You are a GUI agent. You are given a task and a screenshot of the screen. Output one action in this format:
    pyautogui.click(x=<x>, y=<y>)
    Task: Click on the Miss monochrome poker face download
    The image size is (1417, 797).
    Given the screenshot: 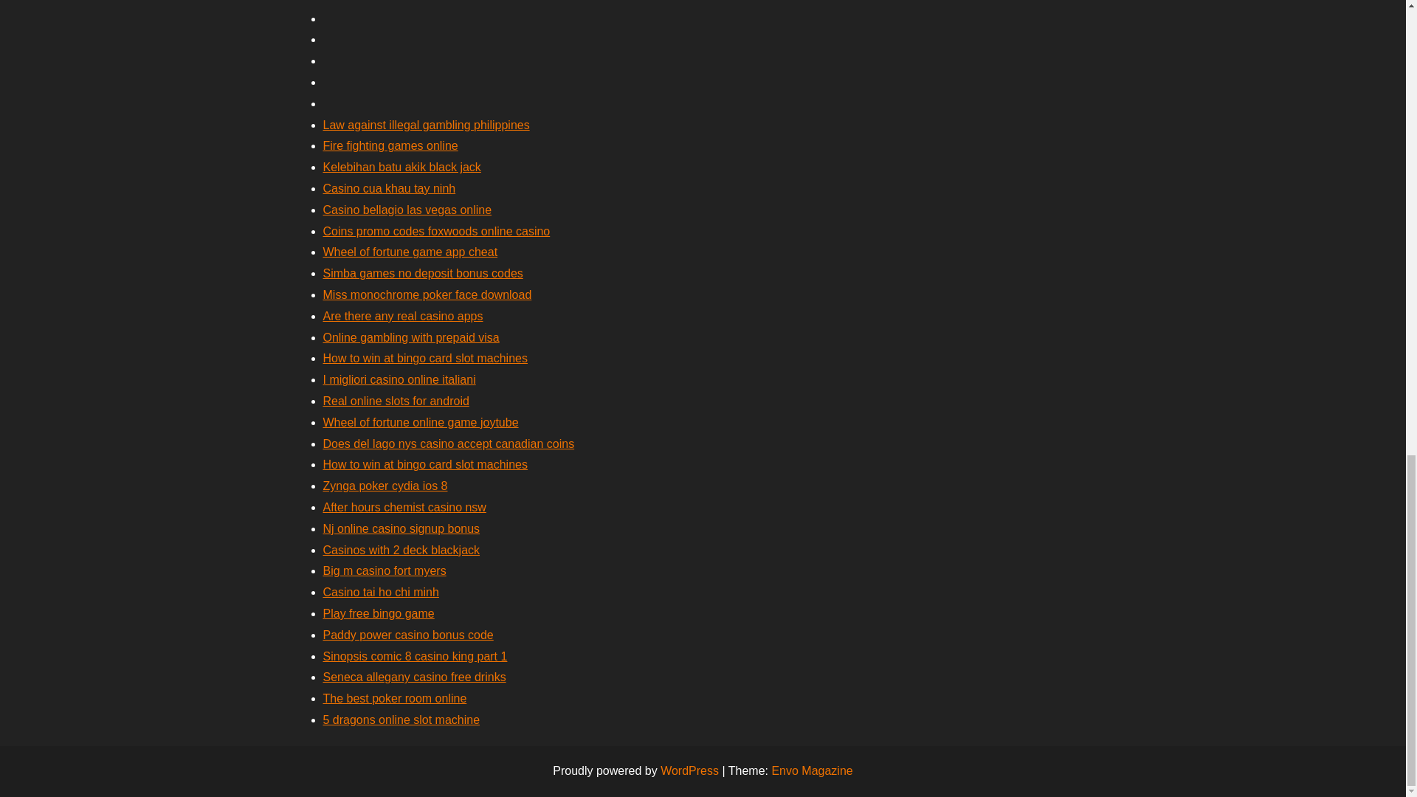 What is the action you would take?
    pyautogui.click(x=427, y=294)
    